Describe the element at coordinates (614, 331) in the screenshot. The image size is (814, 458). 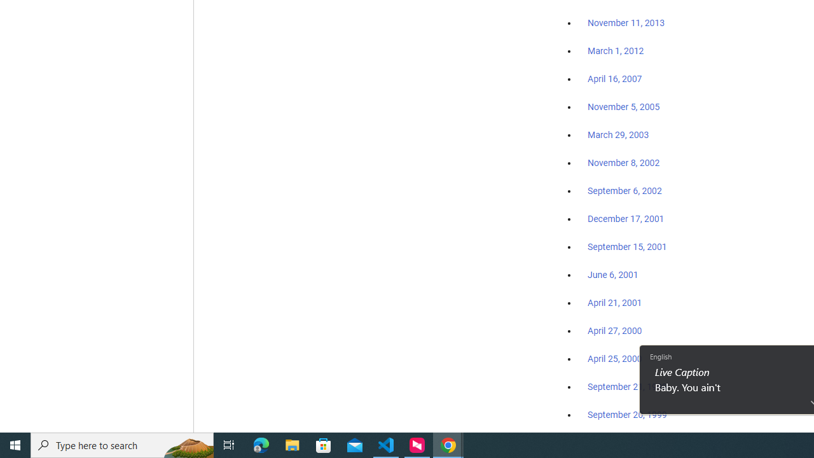
I see `April 27, 2000` at that location.